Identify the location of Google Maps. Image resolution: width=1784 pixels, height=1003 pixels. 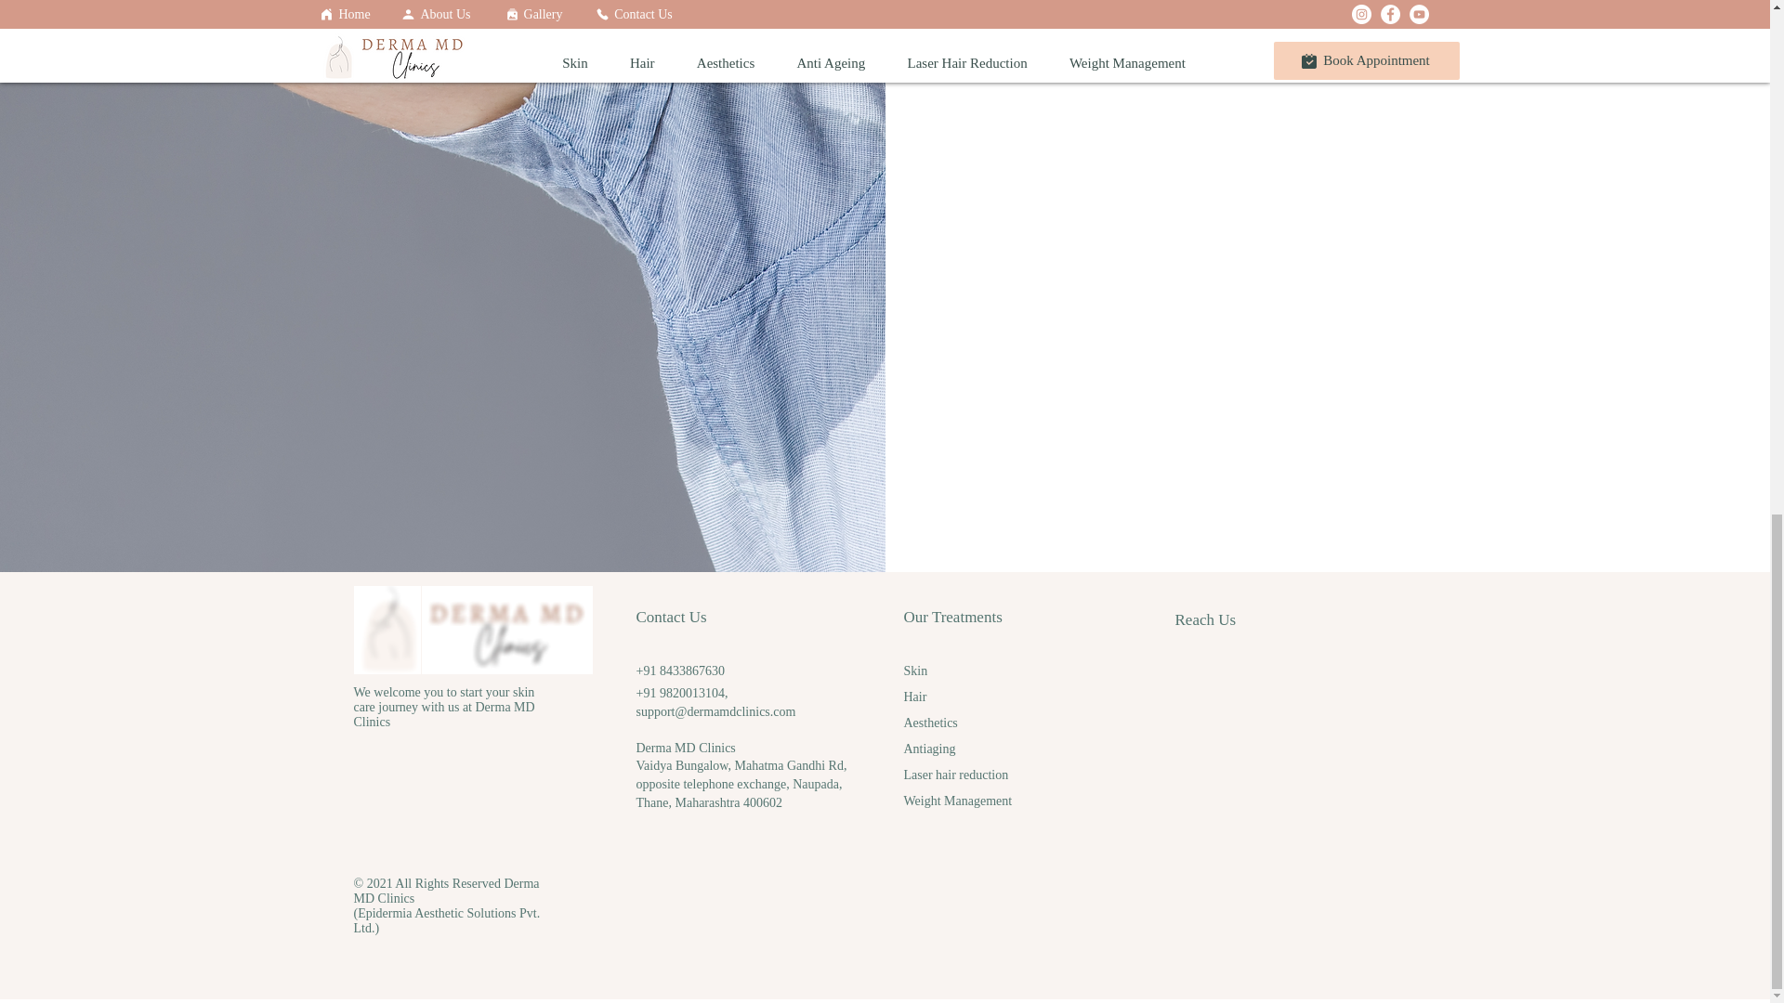
(1295, 752).